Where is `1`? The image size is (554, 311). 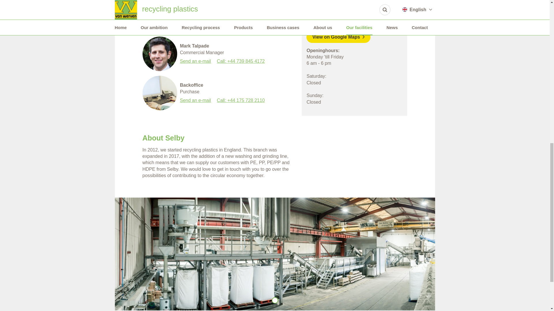
1 is located at coordinates (275, 300).